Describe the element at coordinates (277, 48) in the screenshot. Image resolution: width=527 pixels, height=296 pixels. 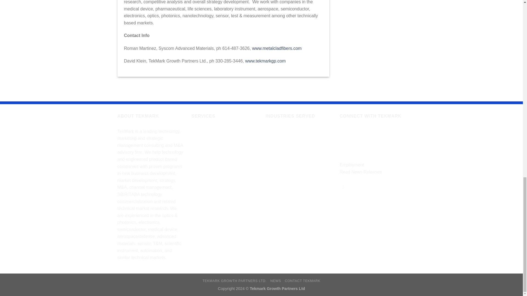
I see `www.metalcladfibers.com` at that location.